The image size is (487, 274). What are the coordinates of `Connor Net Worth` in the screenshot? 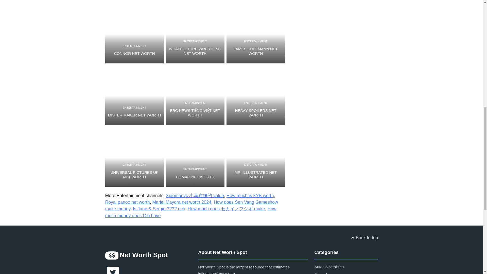 It's located at (134, 34).